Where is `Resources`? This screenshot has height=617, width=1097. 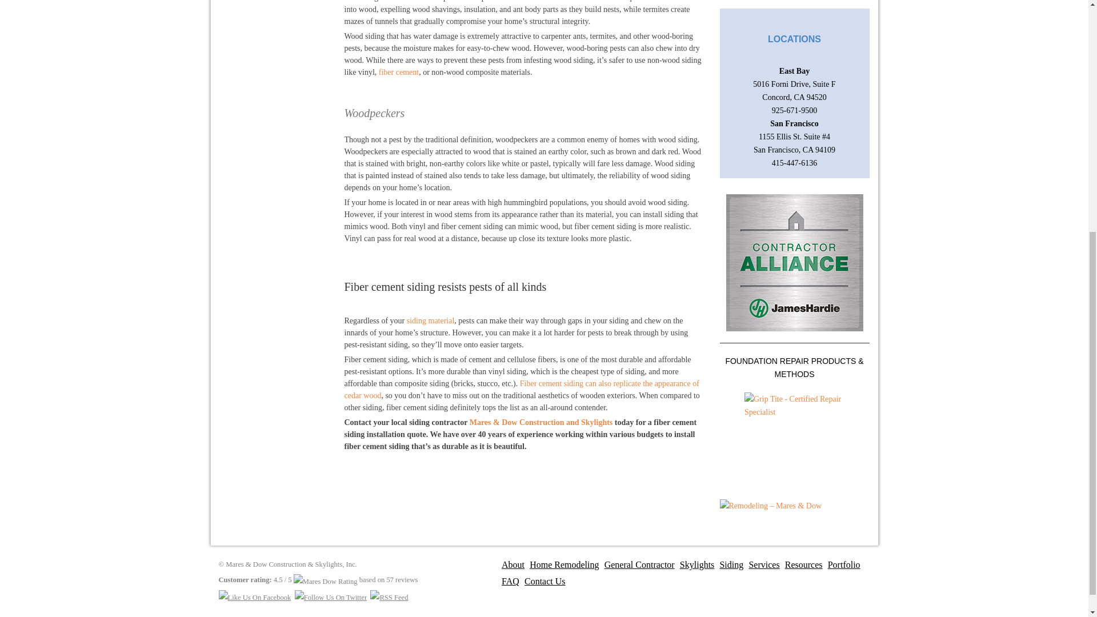 Resources is located at coordinates (801, 564).